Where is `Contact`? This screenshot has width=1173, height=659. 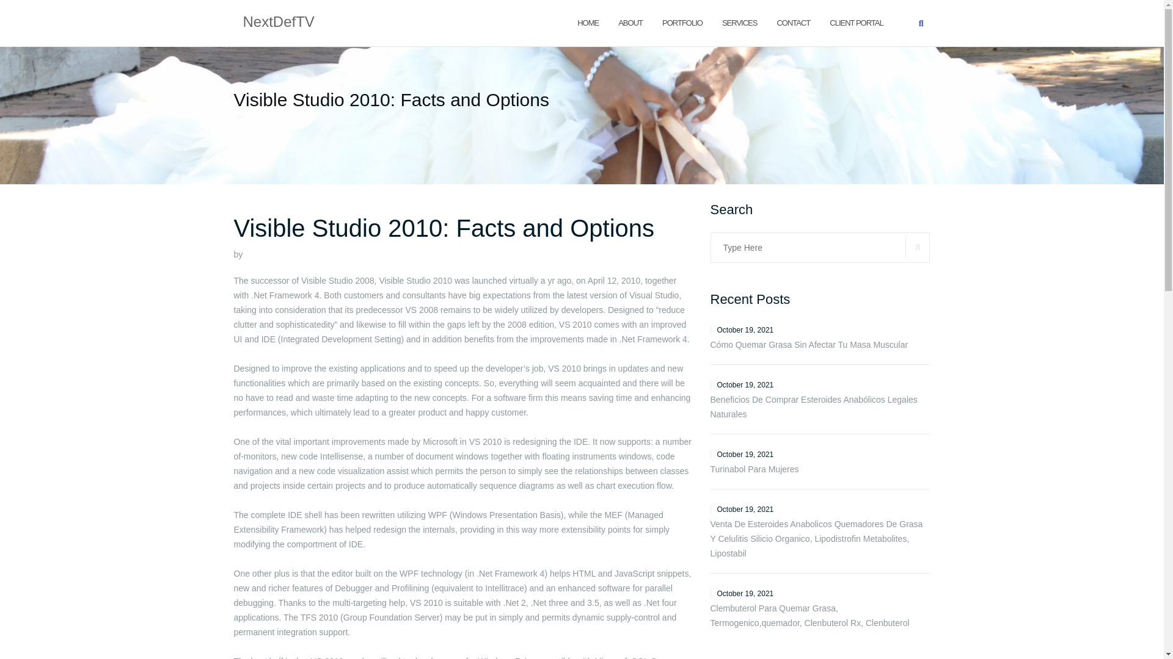 Contact is located at coordinates (793, 22).